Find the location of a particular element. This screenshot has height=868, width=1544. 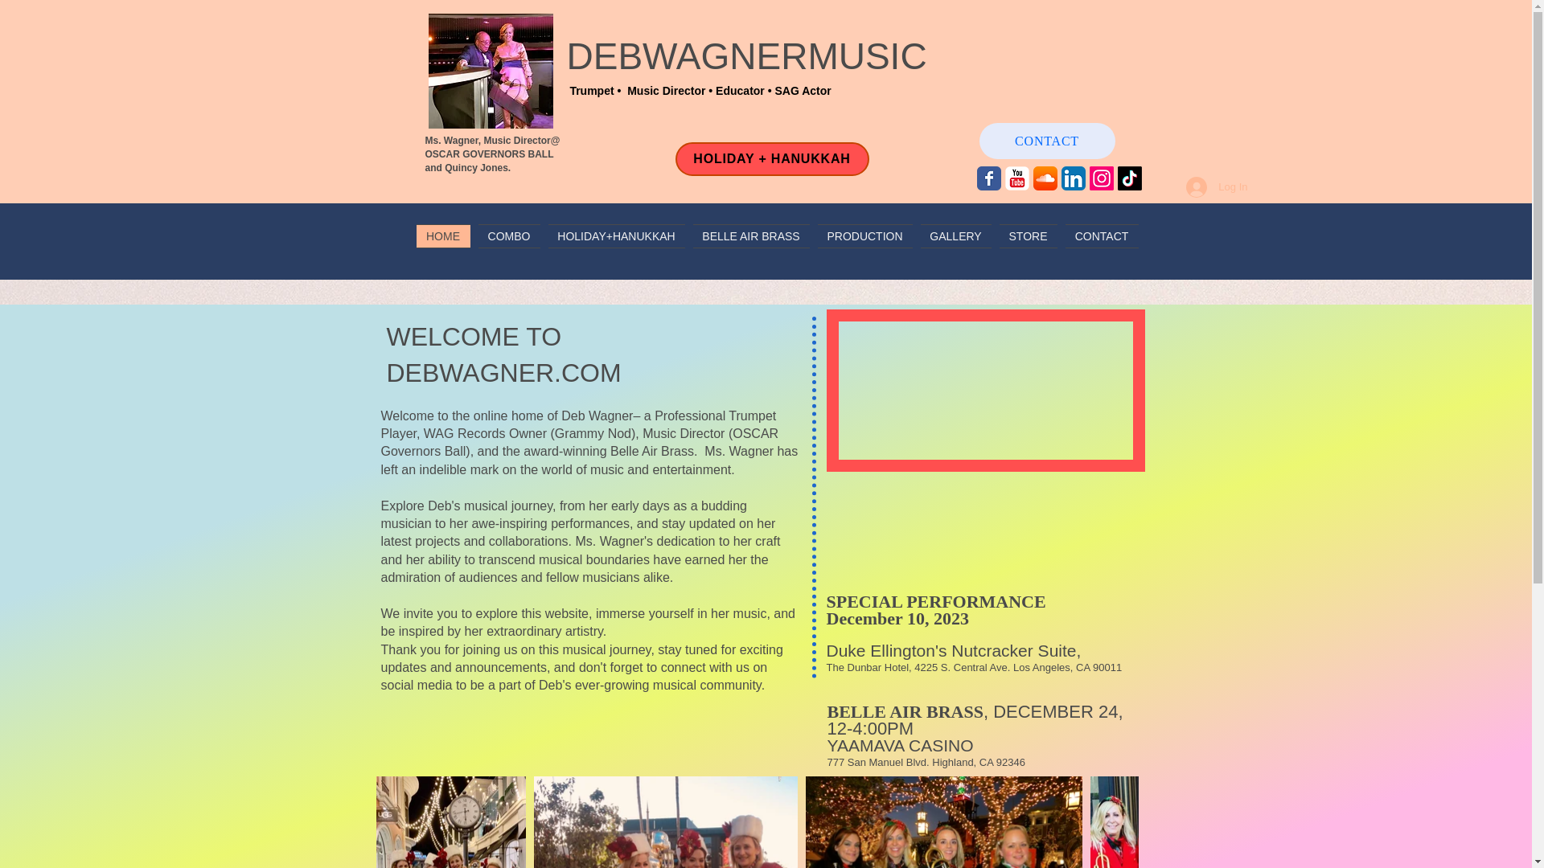

COMBO is located at coordinates (509, 235).